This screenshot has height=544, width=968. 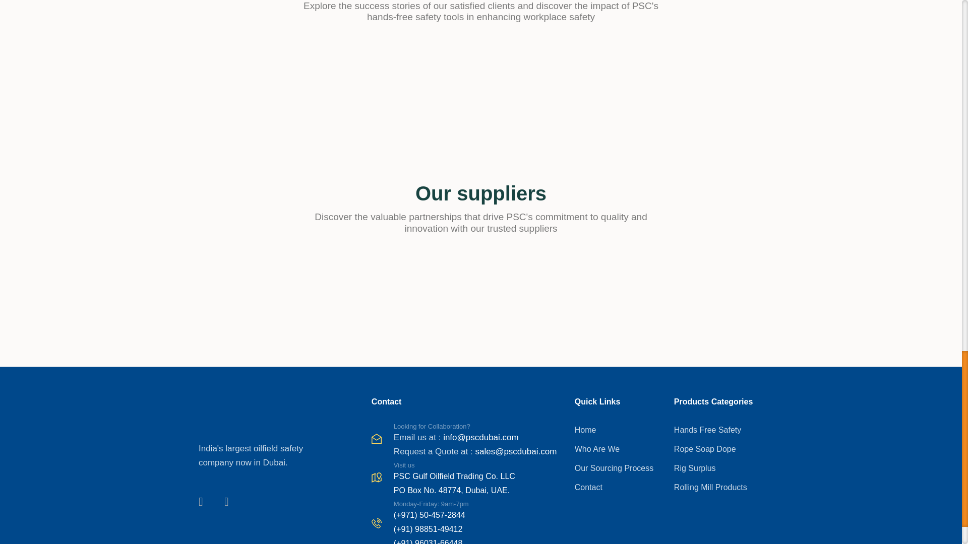 I want to click on Contact, so click(x=619, y=487).